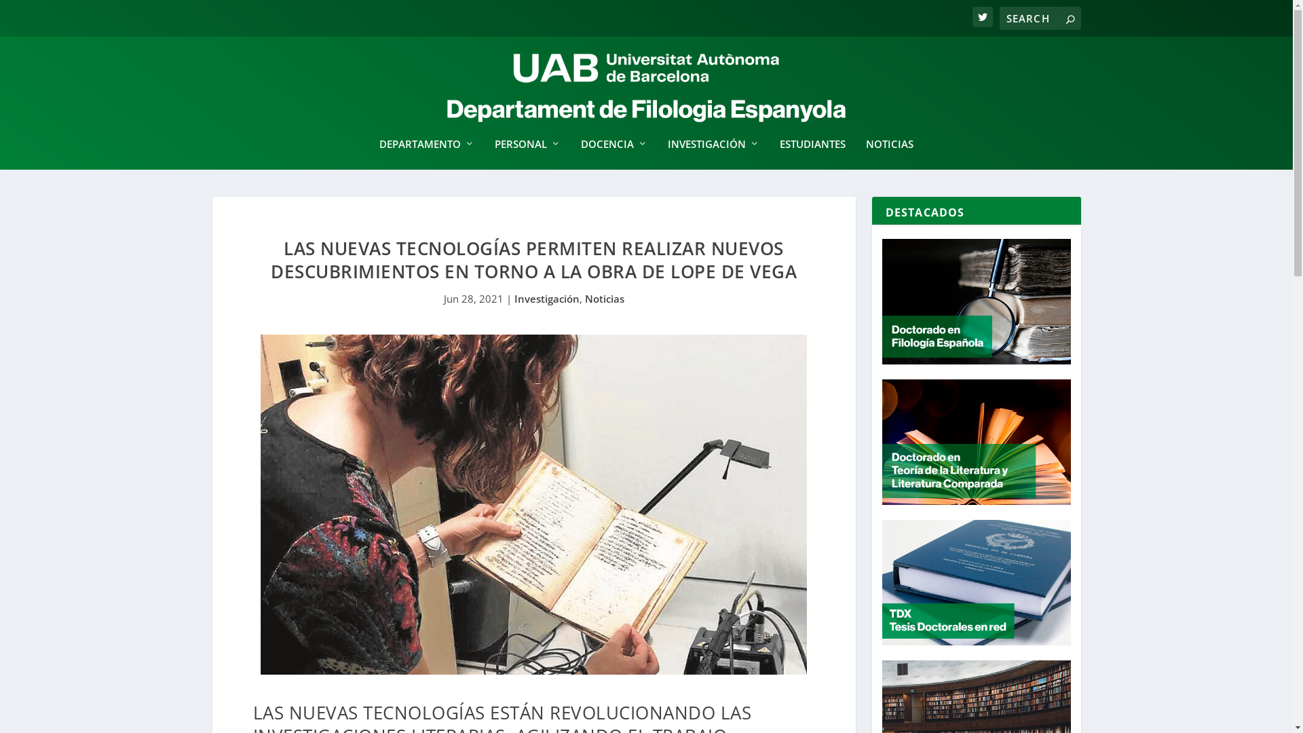  What do you see at coordinates (528, 154) in the screenshot?
I see `PERSONAL` at bounding box center [528, 154].